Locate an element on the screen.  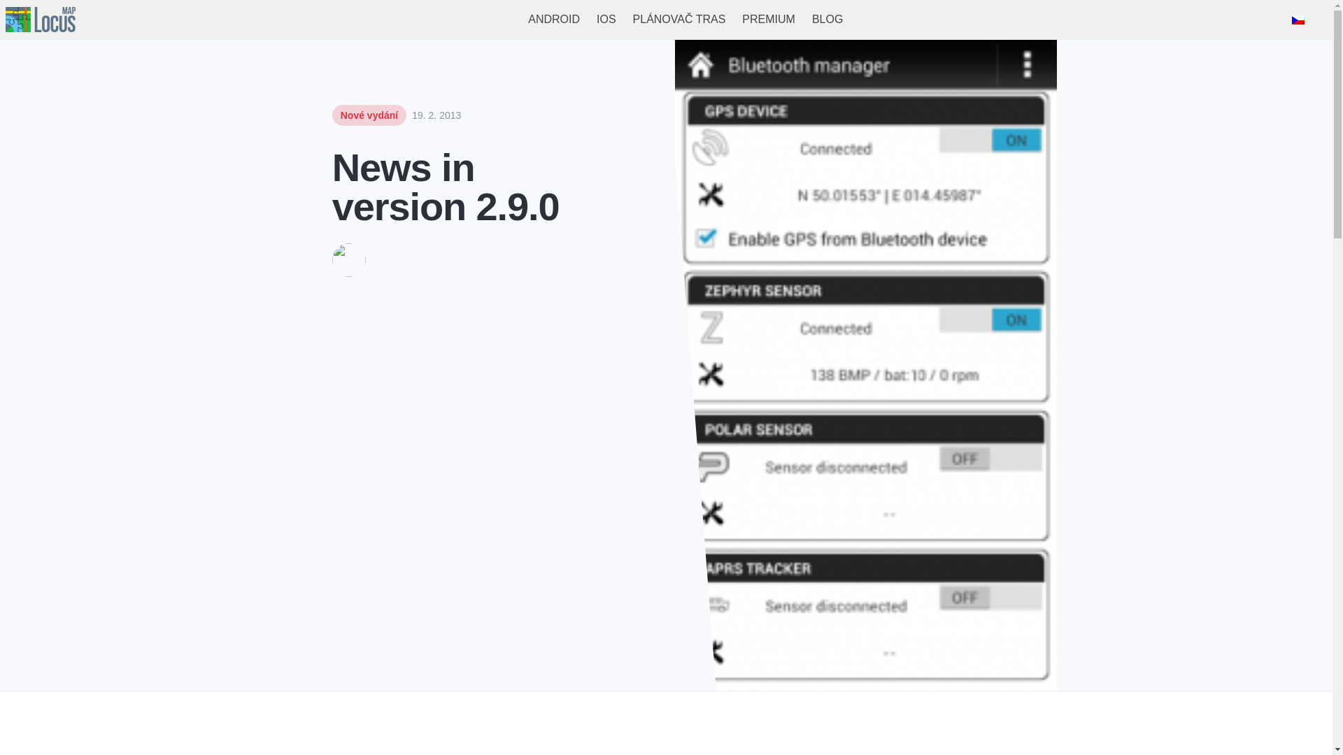
ANDROID is located at coordinates (554, 20).